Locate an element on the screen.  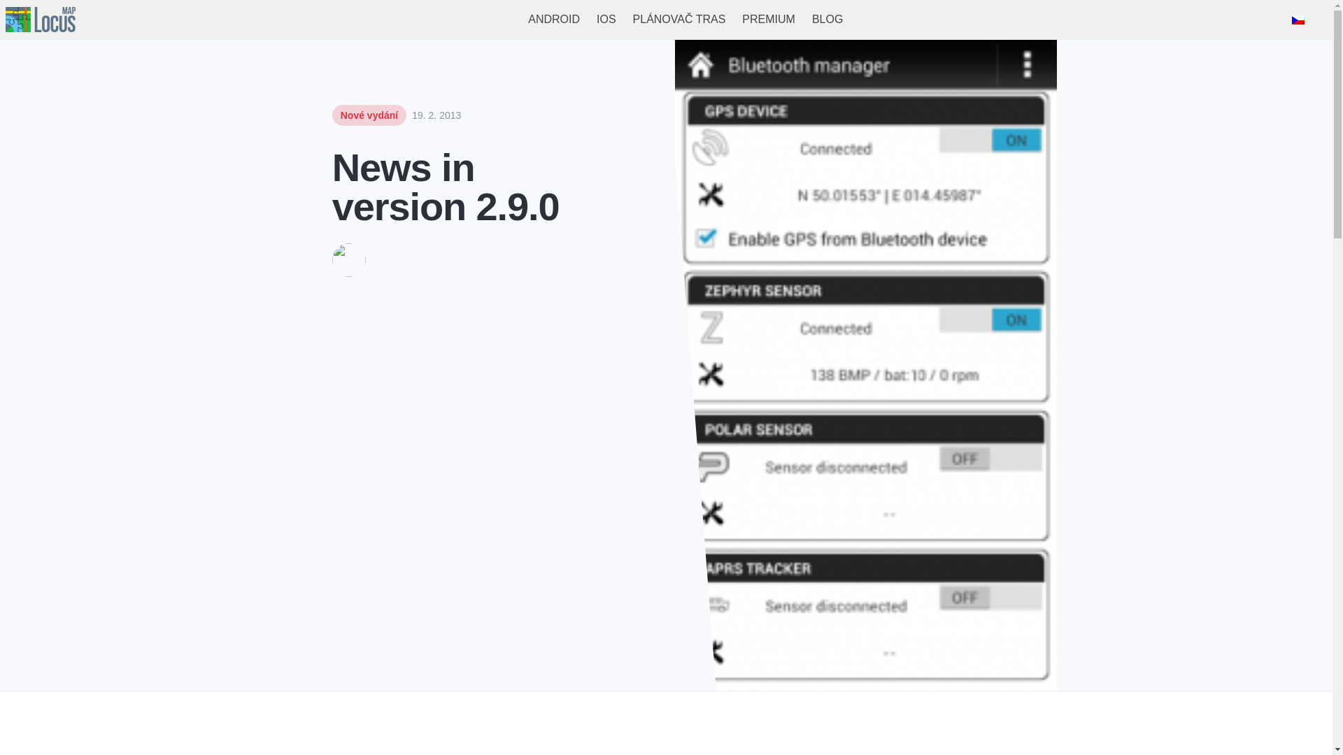
ANDROID is located at coordinates (554, 20).